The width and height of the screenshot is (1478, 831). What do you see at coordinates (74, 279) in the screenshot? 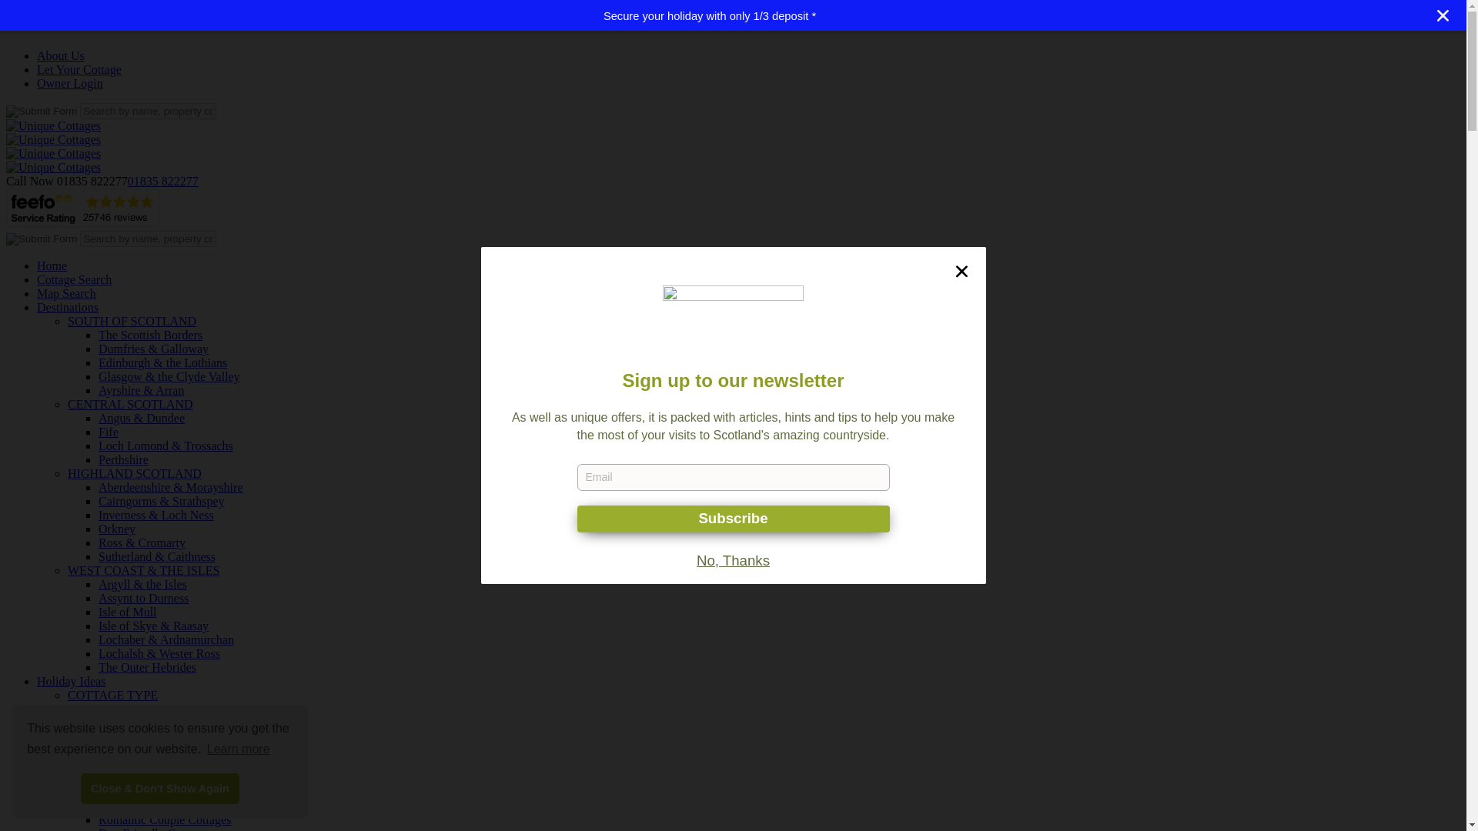
I see `Cottage Search` at bounding box center [74, 279].